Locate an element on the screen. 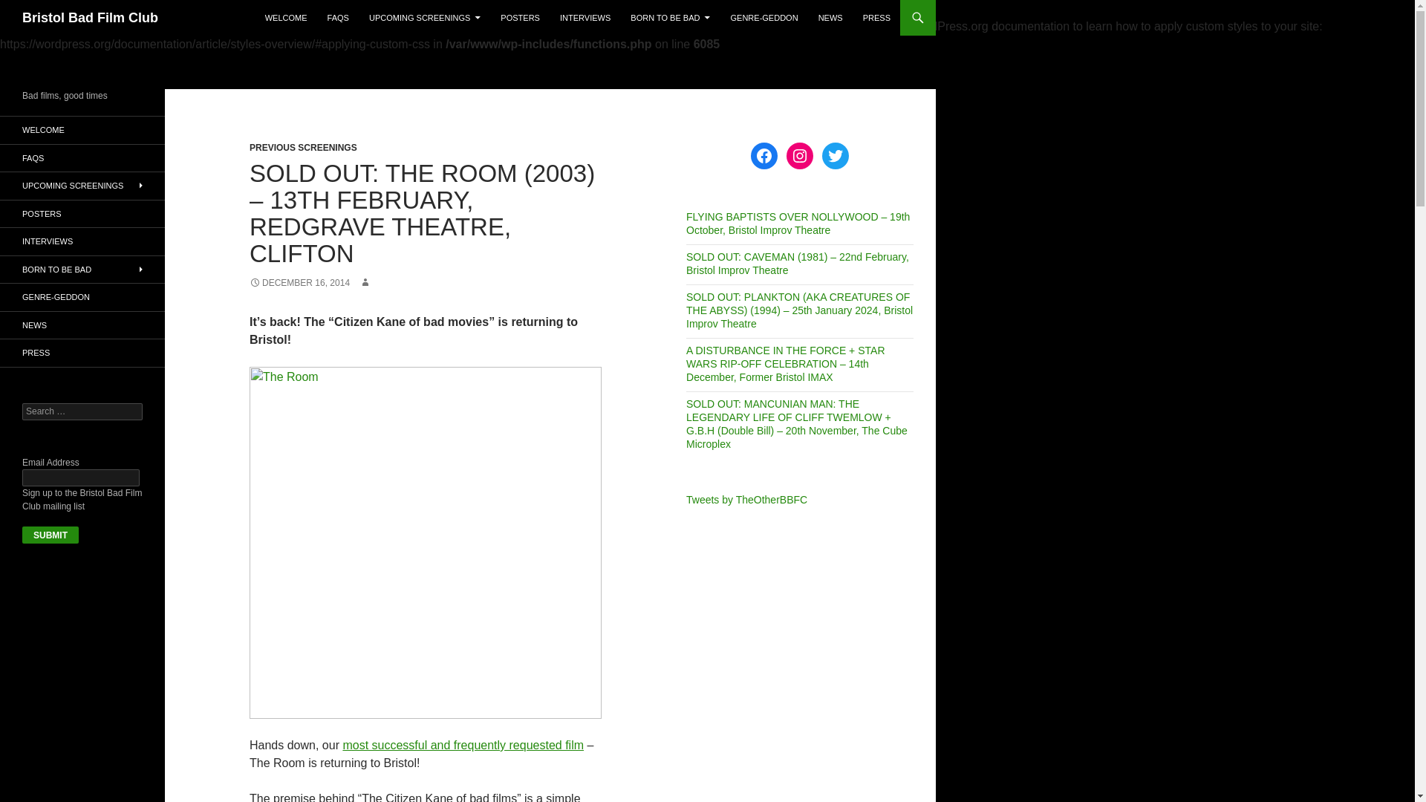  Bristol Bad Film Club is located at coordinates (91, 18).